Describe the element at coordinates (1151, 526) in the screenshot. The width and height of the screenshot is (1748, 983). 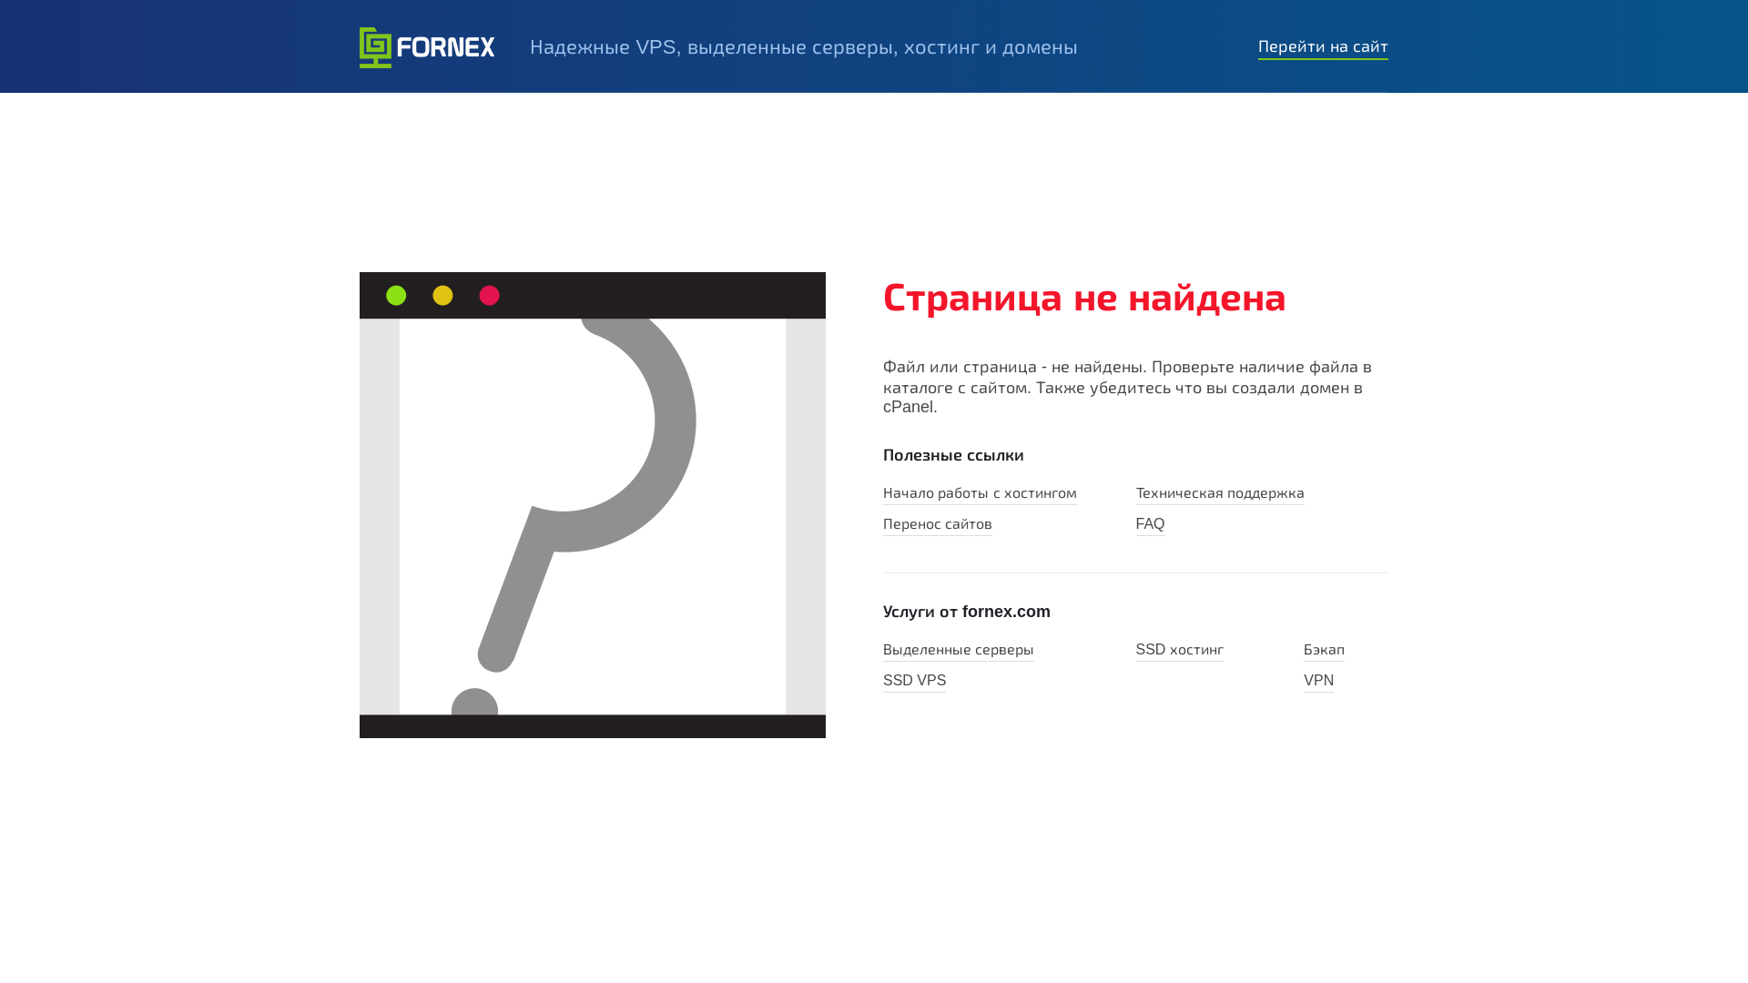
I see `FAQ` at that location.